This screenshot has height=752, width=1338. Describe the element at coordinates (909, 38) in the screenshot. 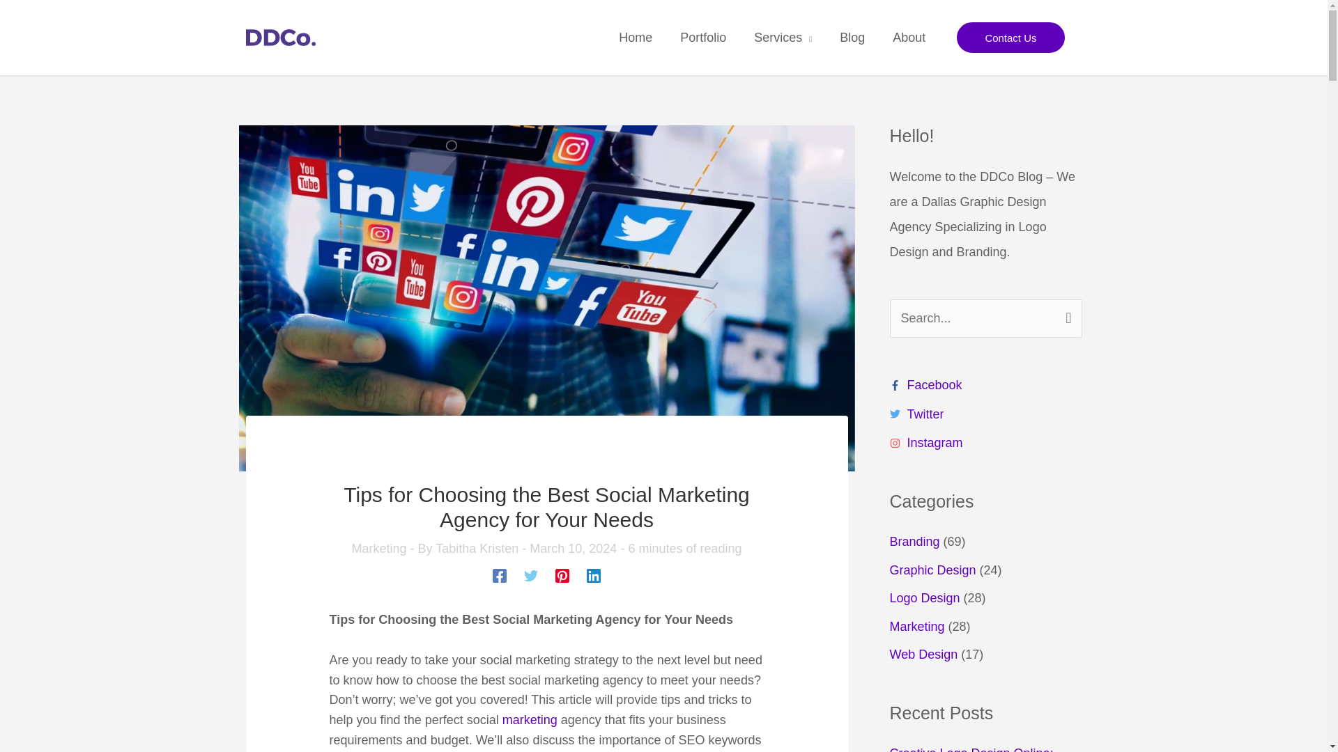

I see `About` at that location.